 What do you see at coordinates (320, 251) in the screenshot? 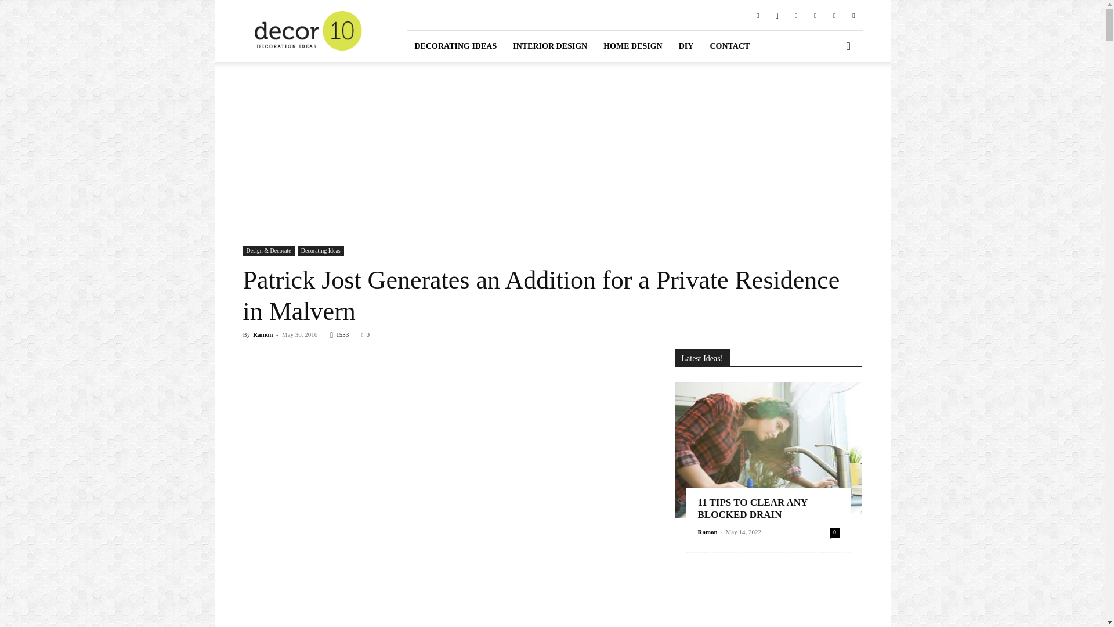
I see `Decorating Ideas` at bounding box center [320, 251].